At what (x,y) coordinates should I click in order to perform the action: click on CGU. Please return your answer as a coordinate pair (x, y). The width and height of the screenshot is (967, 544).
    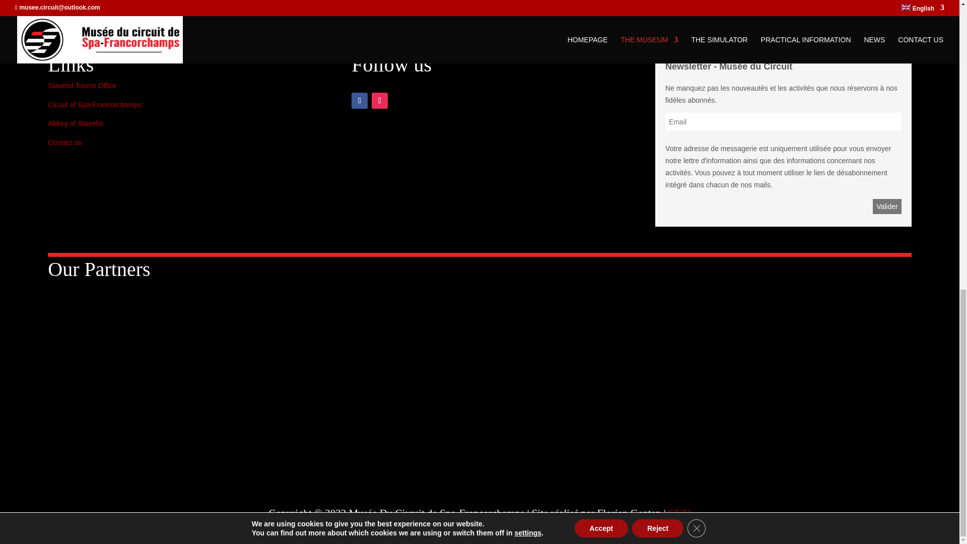
    Looking at the image, I should click on (679, 513).